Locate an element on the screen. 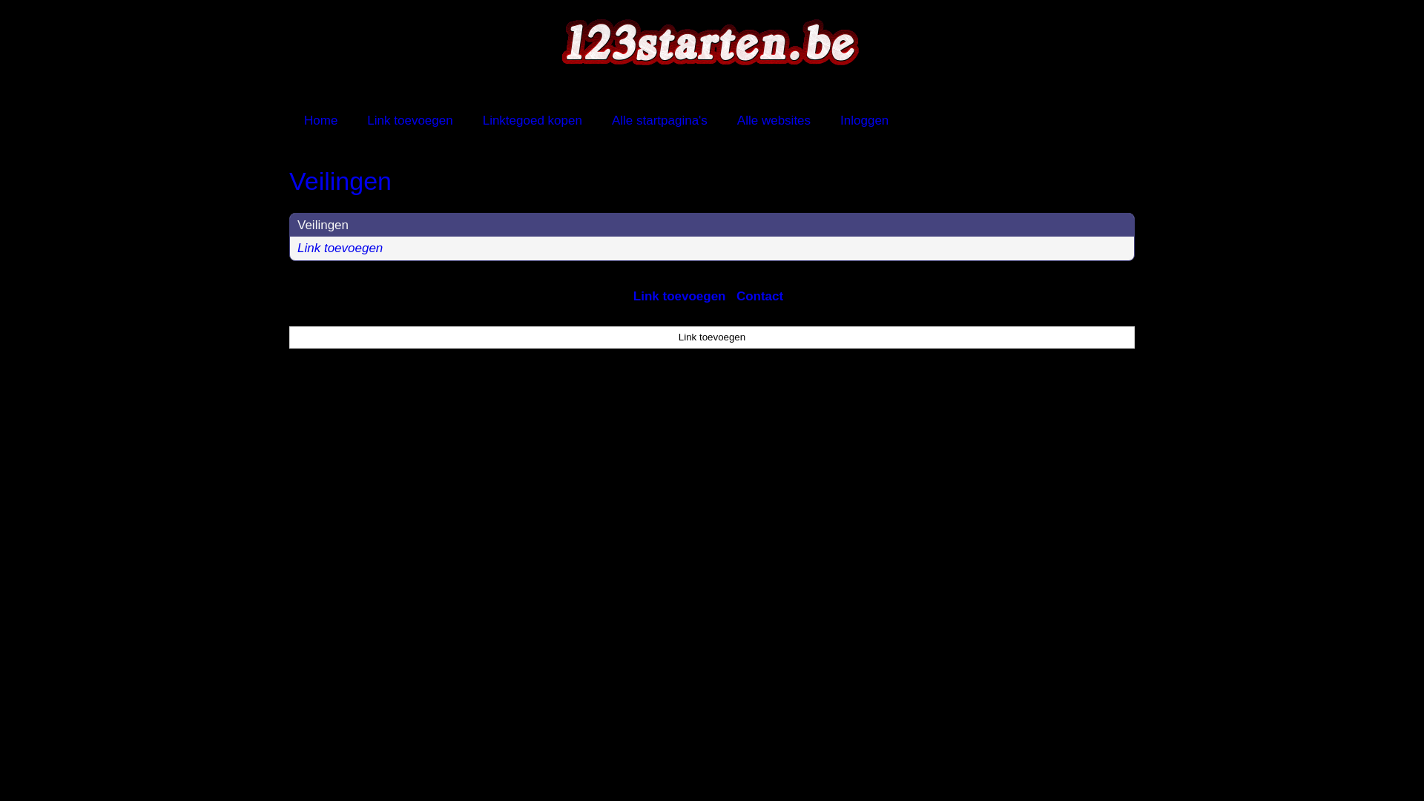 This screenshot has height=801, width=1424. Link toevoegen is located at coordinates (679, 297).